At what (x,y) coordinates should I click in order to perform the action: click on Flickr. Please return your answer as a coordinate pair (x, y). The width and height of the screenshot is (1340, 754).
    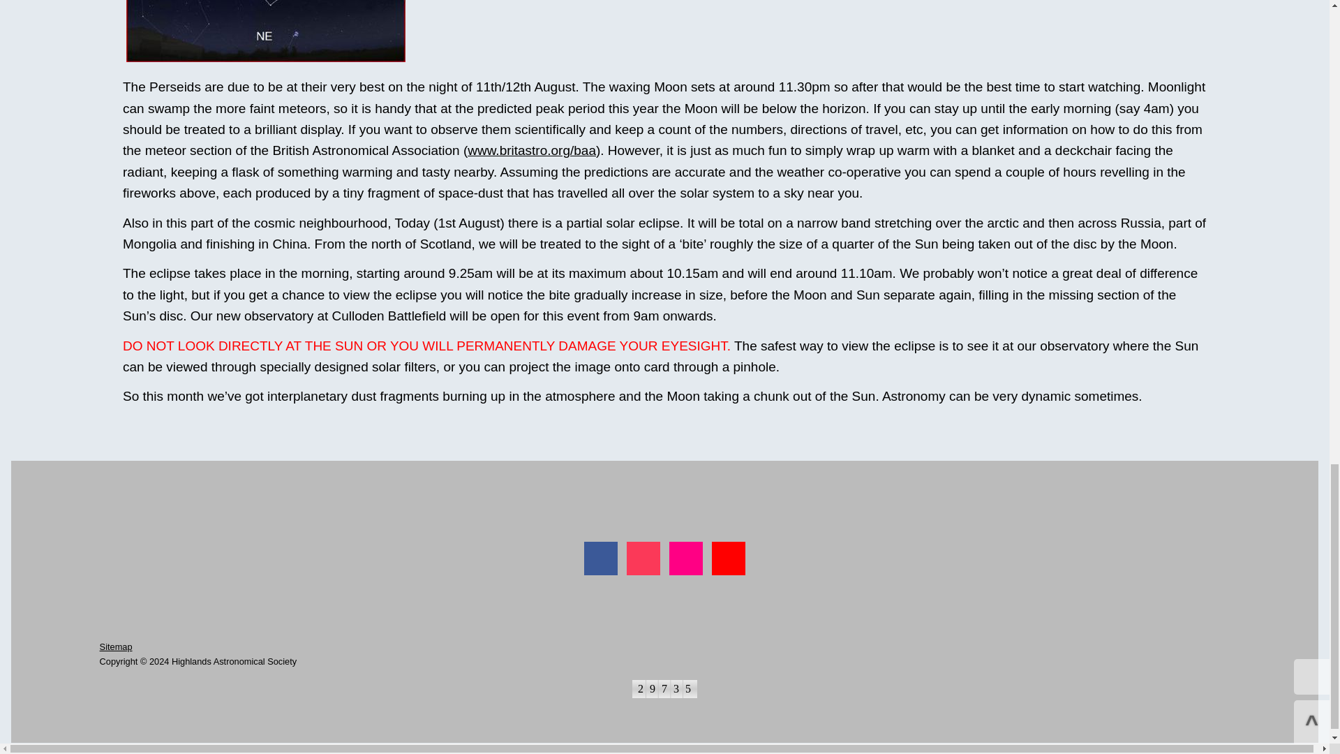
    Looking at the image, I should click on (685, 559).